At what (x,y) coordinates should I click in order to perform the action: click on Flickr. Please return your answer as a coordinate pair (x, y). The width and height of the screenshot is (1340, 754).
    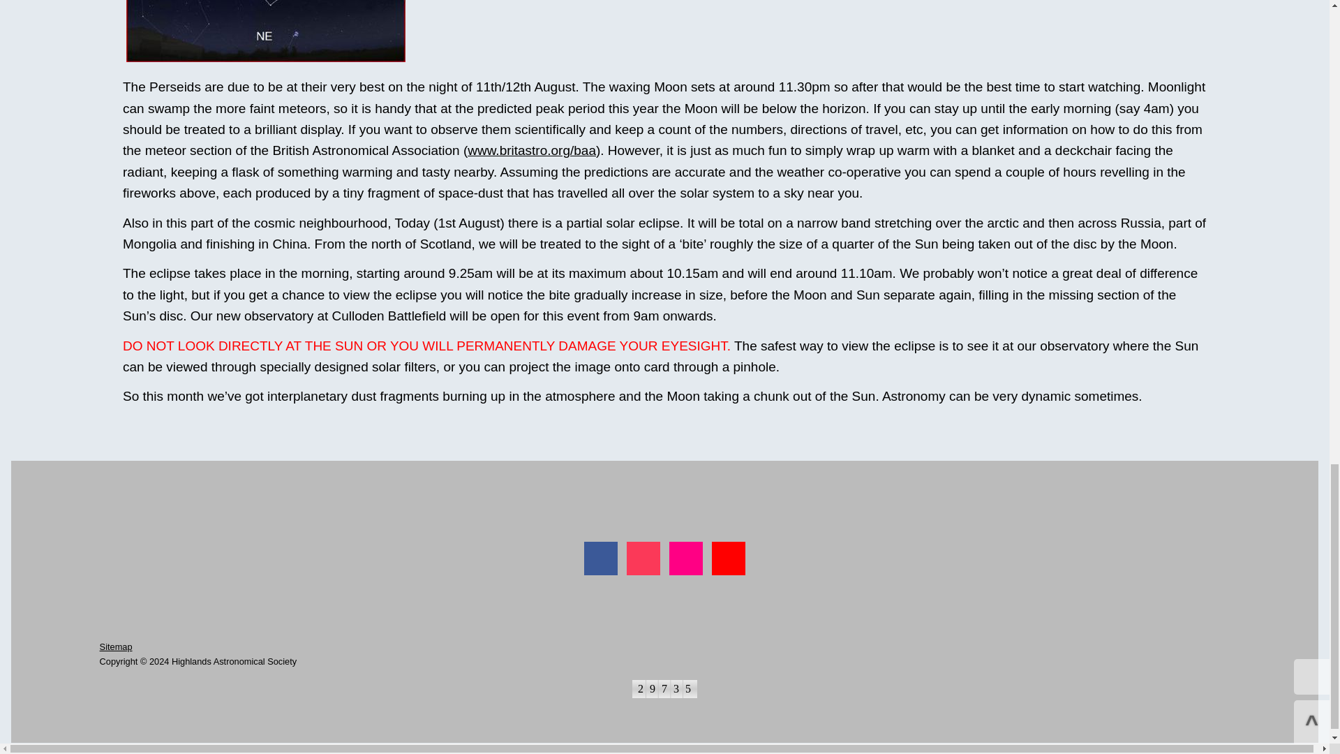
    Looking at the image, I should click on (685, 559).